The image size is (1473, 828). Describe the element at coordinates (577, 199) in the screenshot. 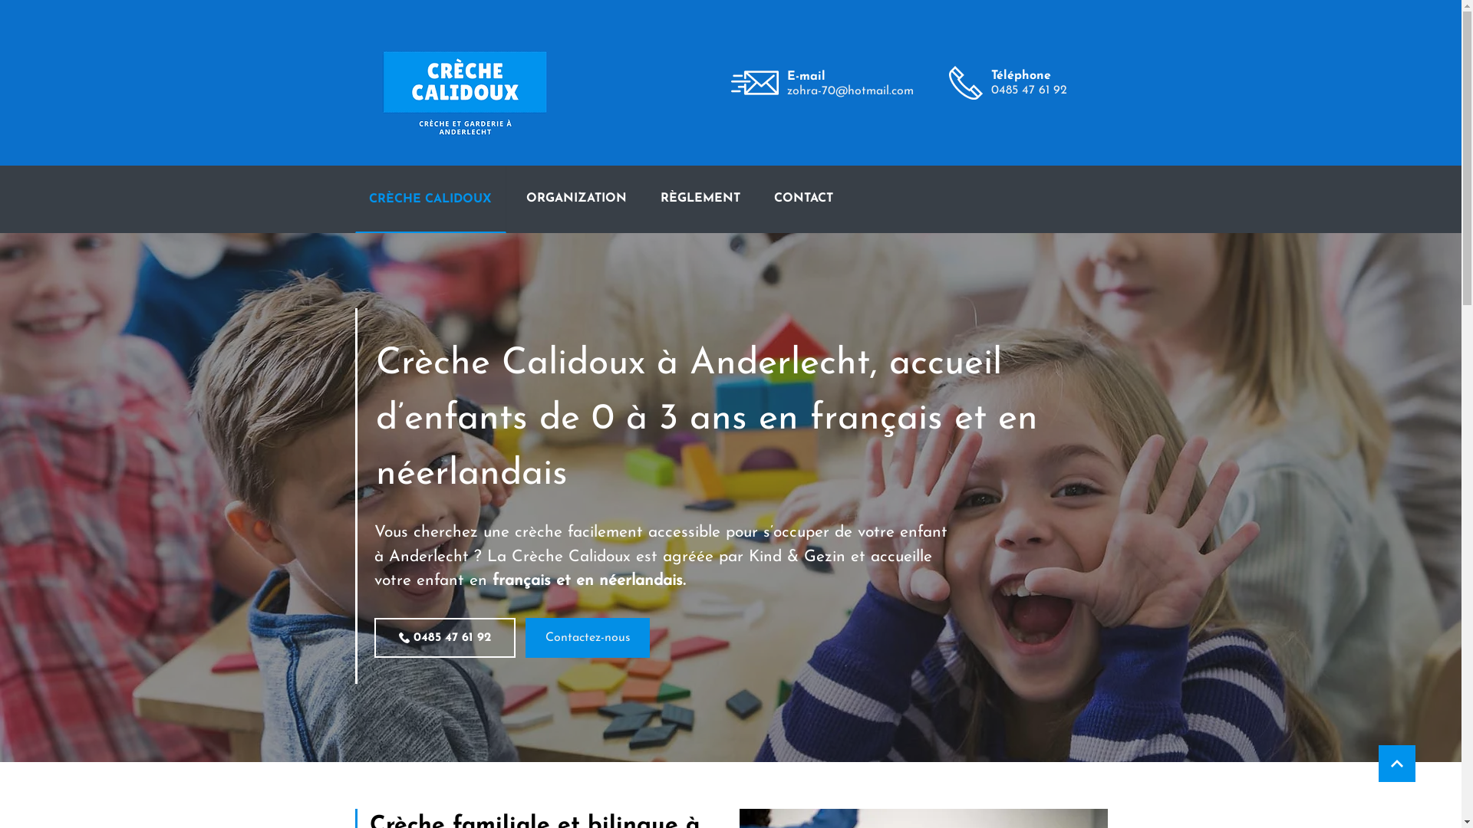

I see `ORGANIZATION` at that location.